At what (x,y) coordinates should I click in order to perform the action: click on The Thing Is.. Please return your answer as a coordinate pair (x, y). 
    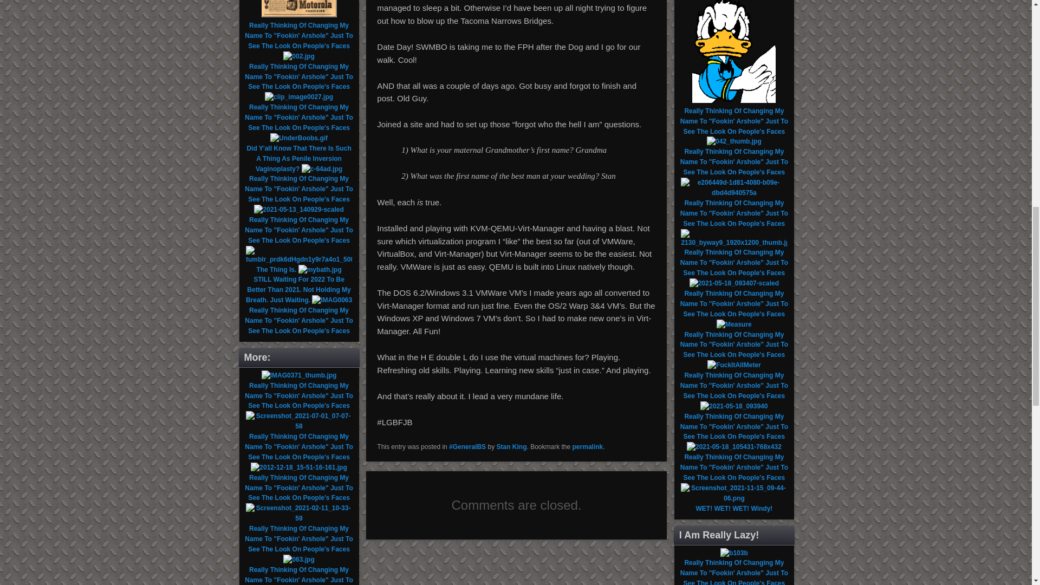
    Looking at the image, I should click on (276, 270).